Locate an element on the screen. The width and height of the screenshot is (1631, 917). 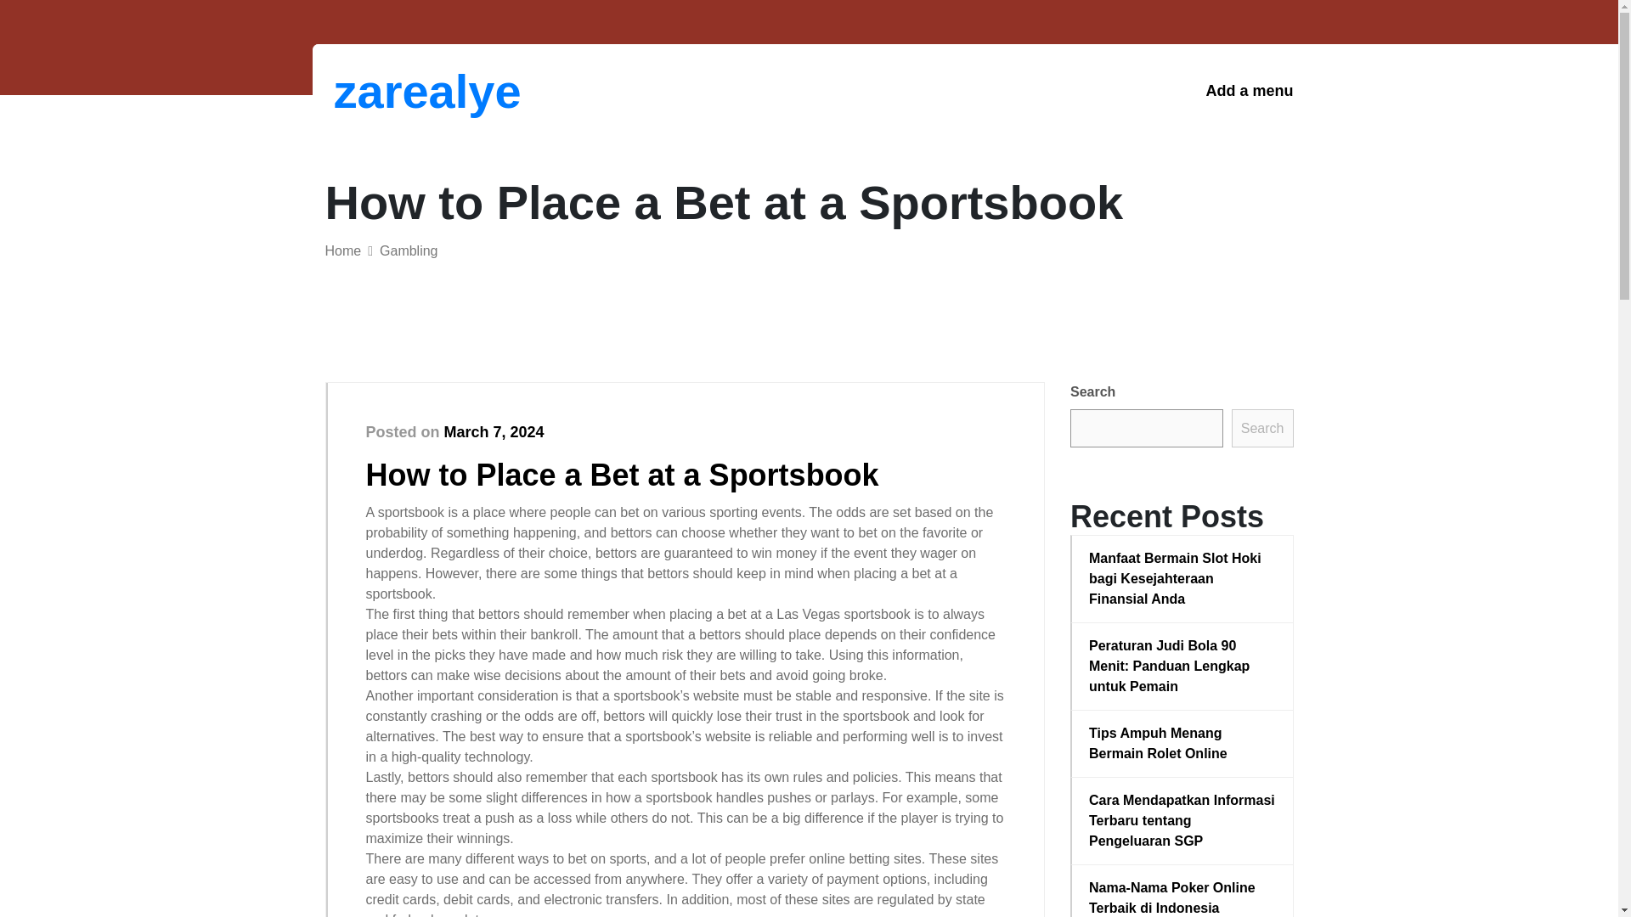
Search is located at coordinates (1262, 428).